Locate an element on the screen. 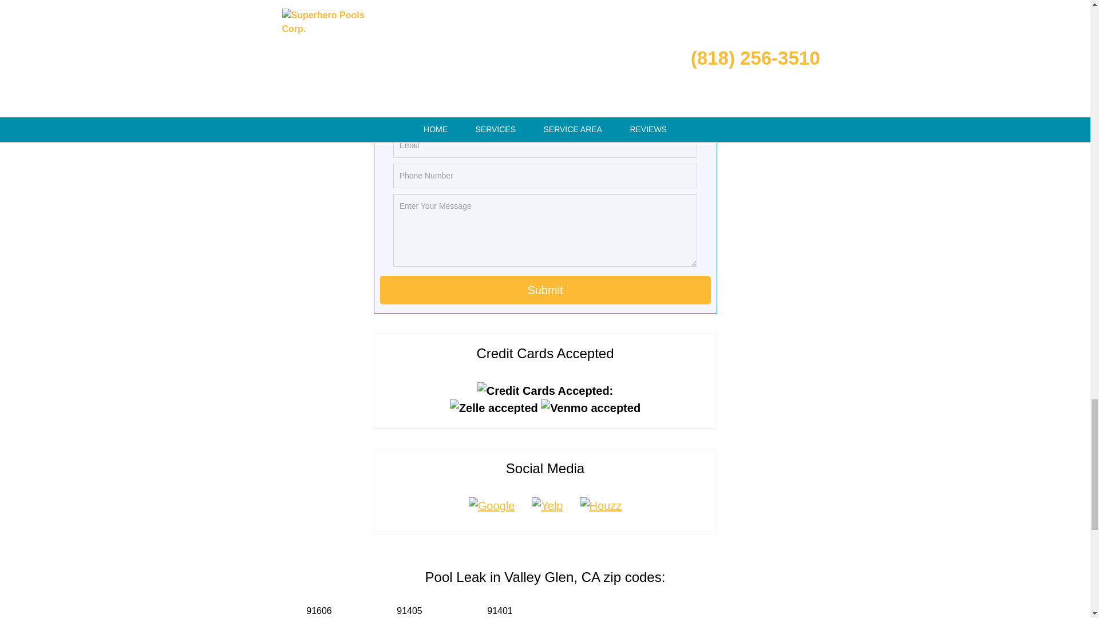 The height and width of the screenshot is (618, 1099). Google is located at coordinates (492, 506).